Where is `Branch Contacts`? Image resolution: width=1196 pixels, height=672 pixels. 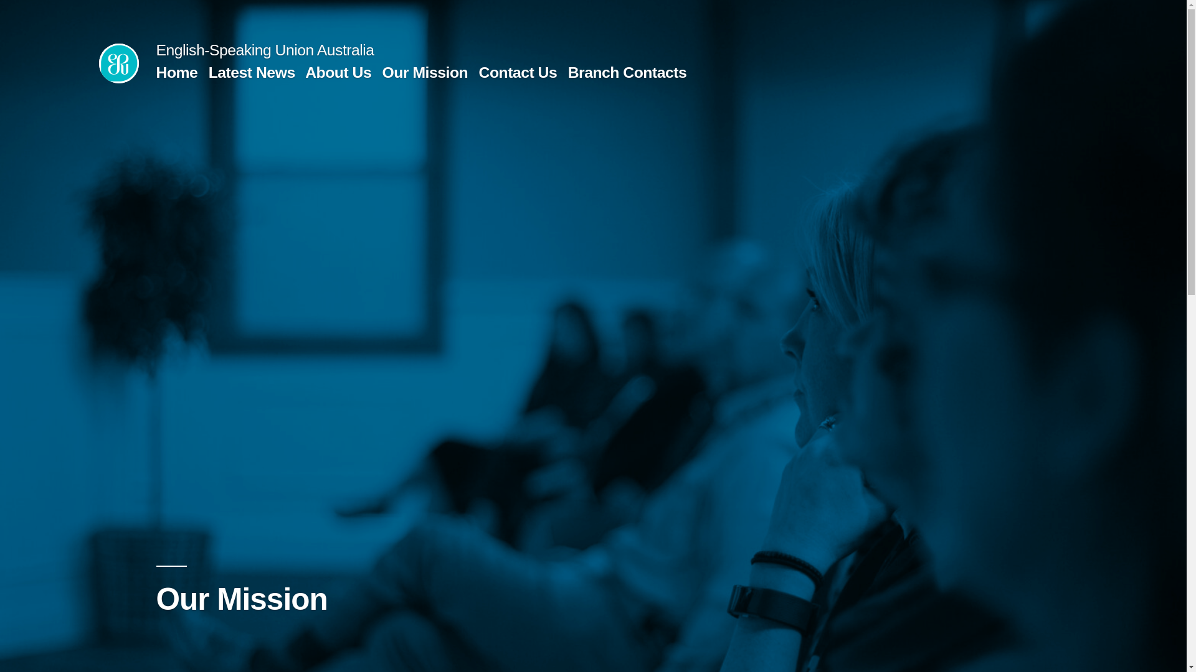
Branch Contacts is located at coordinates (628, 72).